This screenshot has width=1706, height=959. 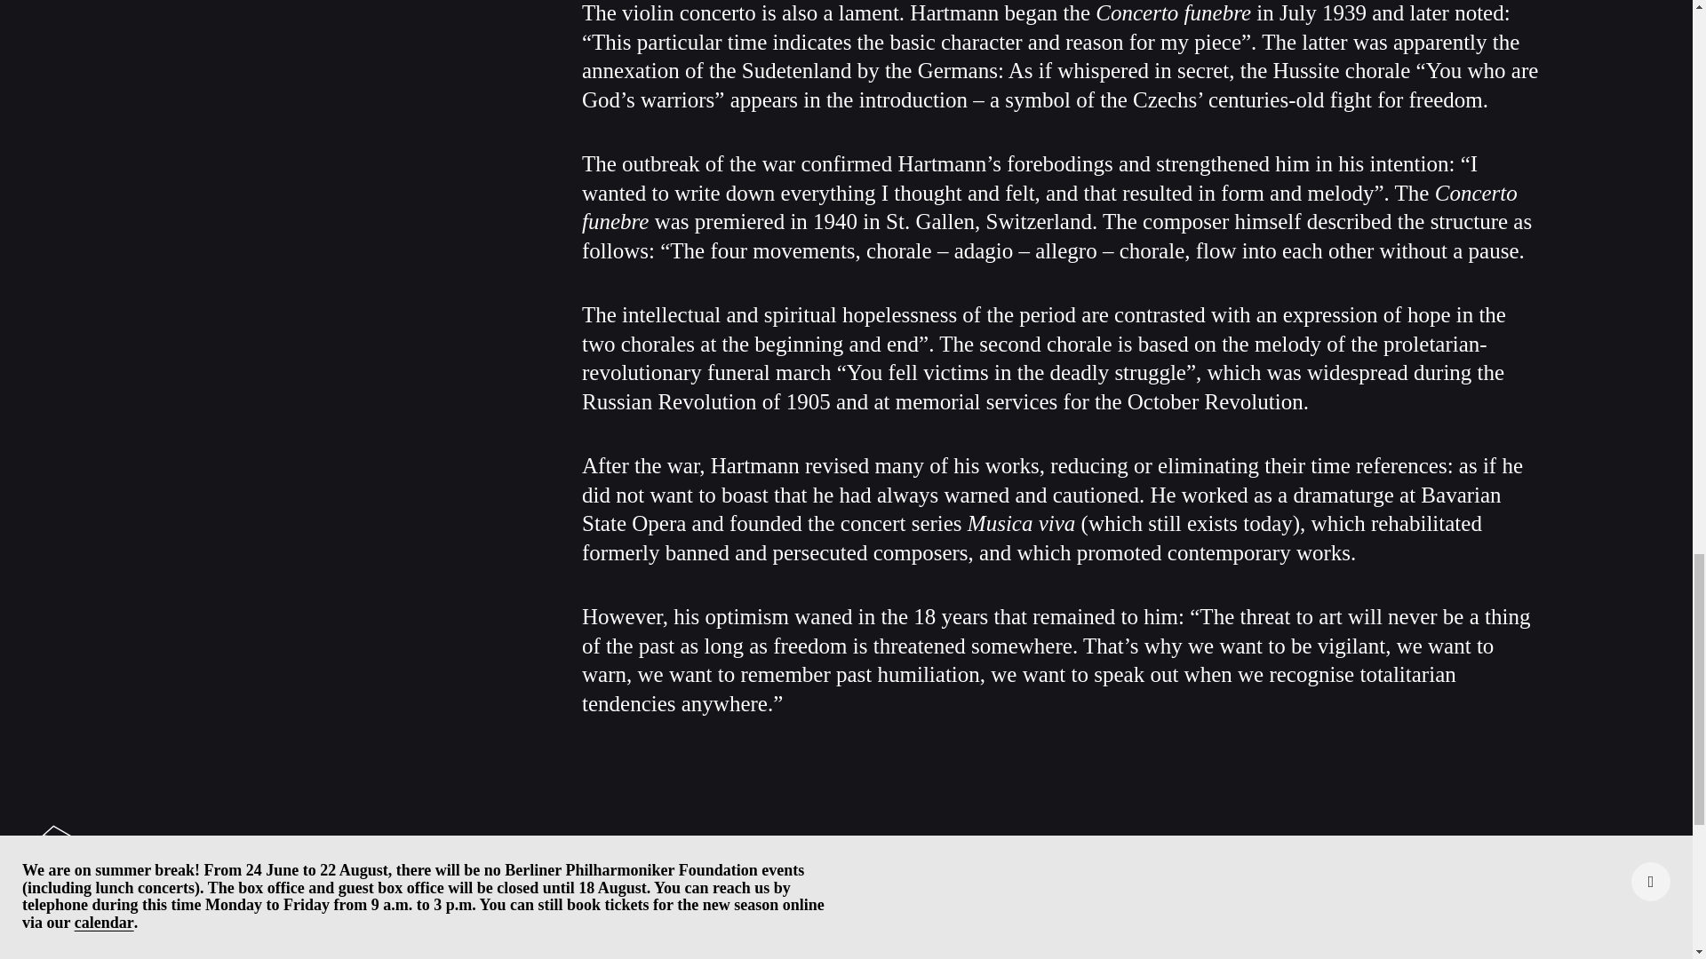 I want to click on Berliner Philharmoniker, so click(x=134, y=858).